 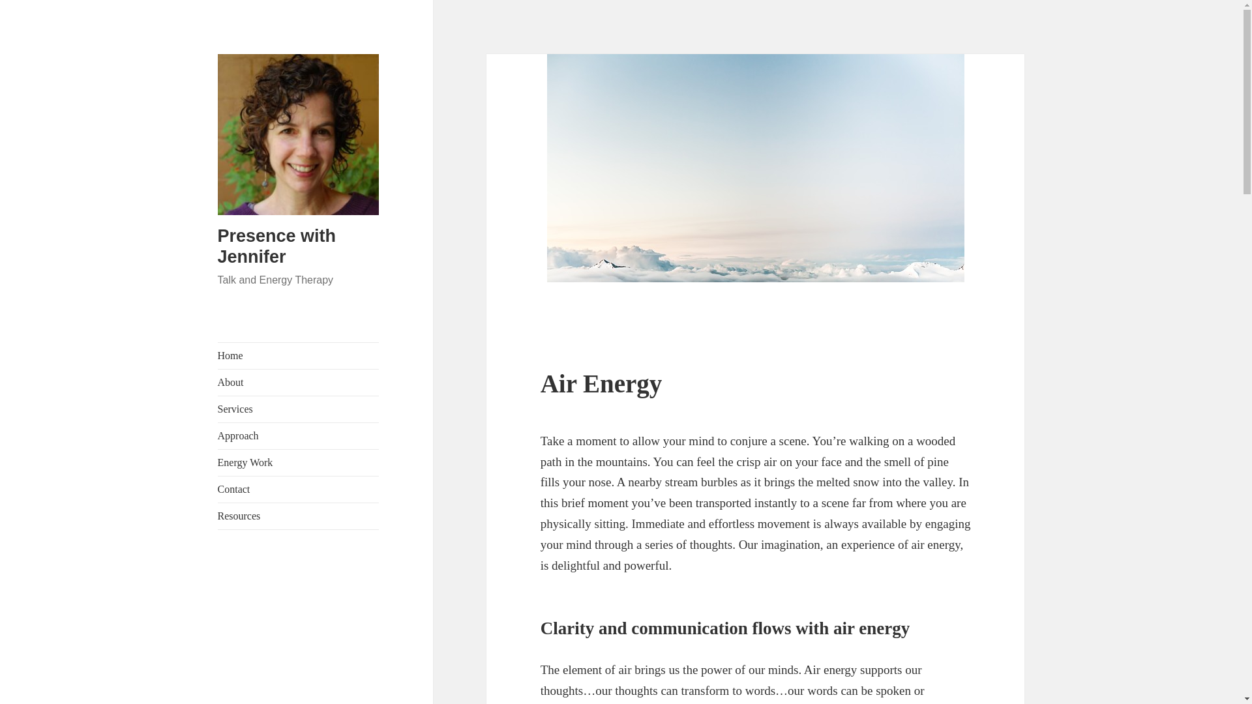 What do you see at coordinates (277, 246) in the screenshot?
I see `Presence with Jennifer` at bounding box center [277, 246].